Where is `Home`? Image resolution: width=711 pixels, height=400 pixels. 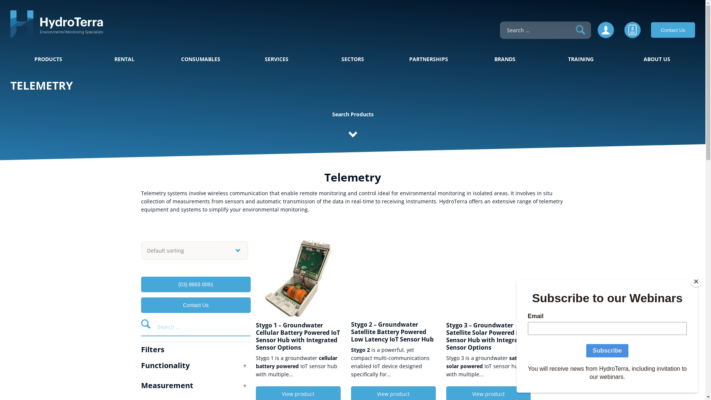
Home is located at coordinates (57, 36).